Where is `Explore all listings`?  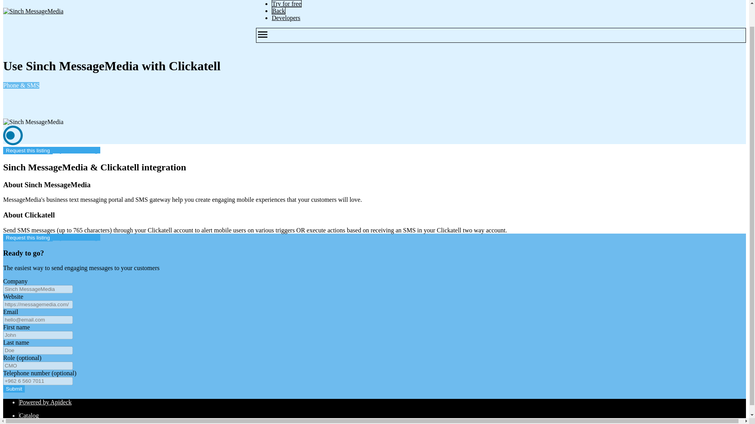 Explore all listings is located at coordinates (76, 150).